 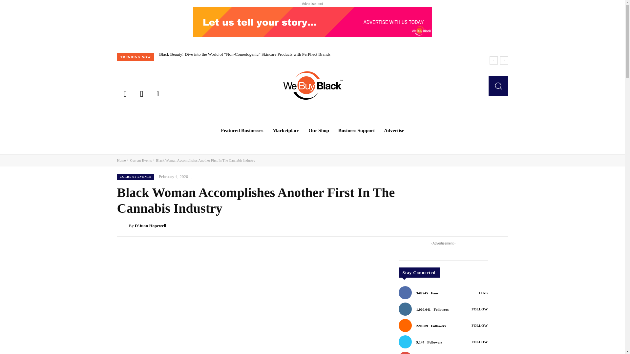 I want to click on Business Support, so click(x=356, y=130).